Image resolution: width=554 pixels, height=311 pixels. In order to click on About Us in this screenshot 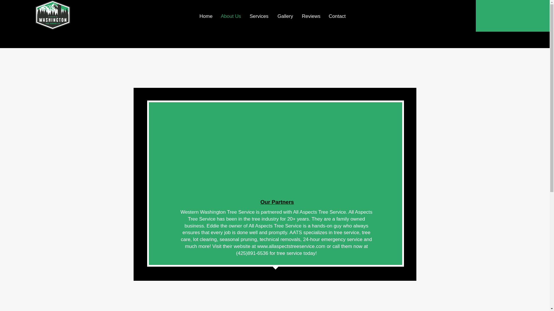, I will do `click(231, 16)`.